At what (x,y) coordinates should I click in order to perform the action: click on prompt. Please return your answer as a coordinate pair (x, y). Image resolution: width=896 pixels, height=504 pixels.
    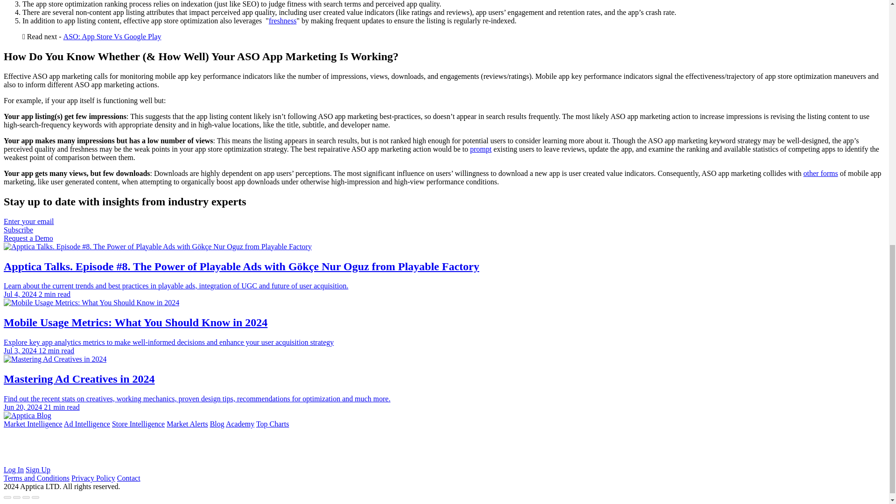
    Looking at the image, I should click on (480, 149).